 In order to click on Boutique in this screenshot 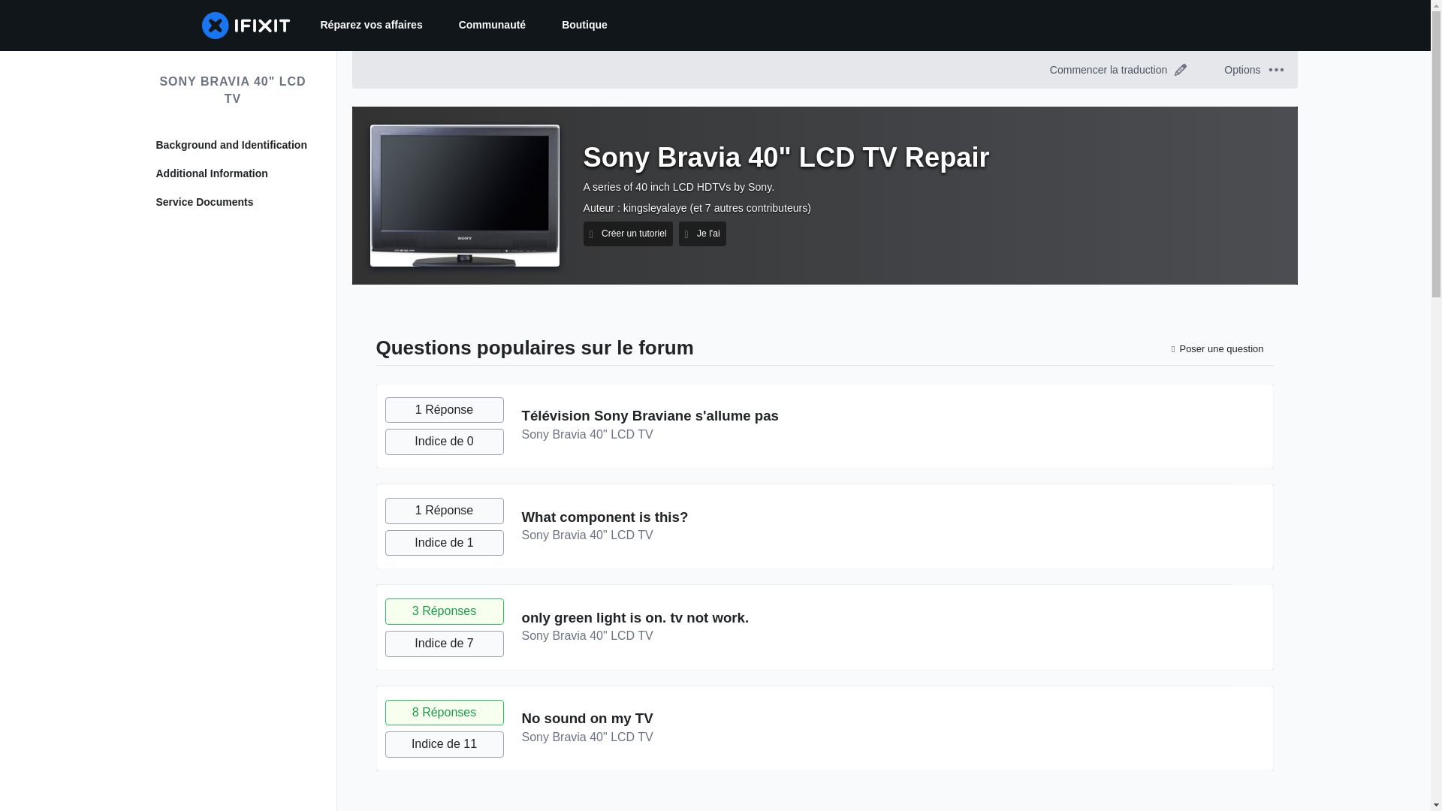, I will do `click(584, 26)`.